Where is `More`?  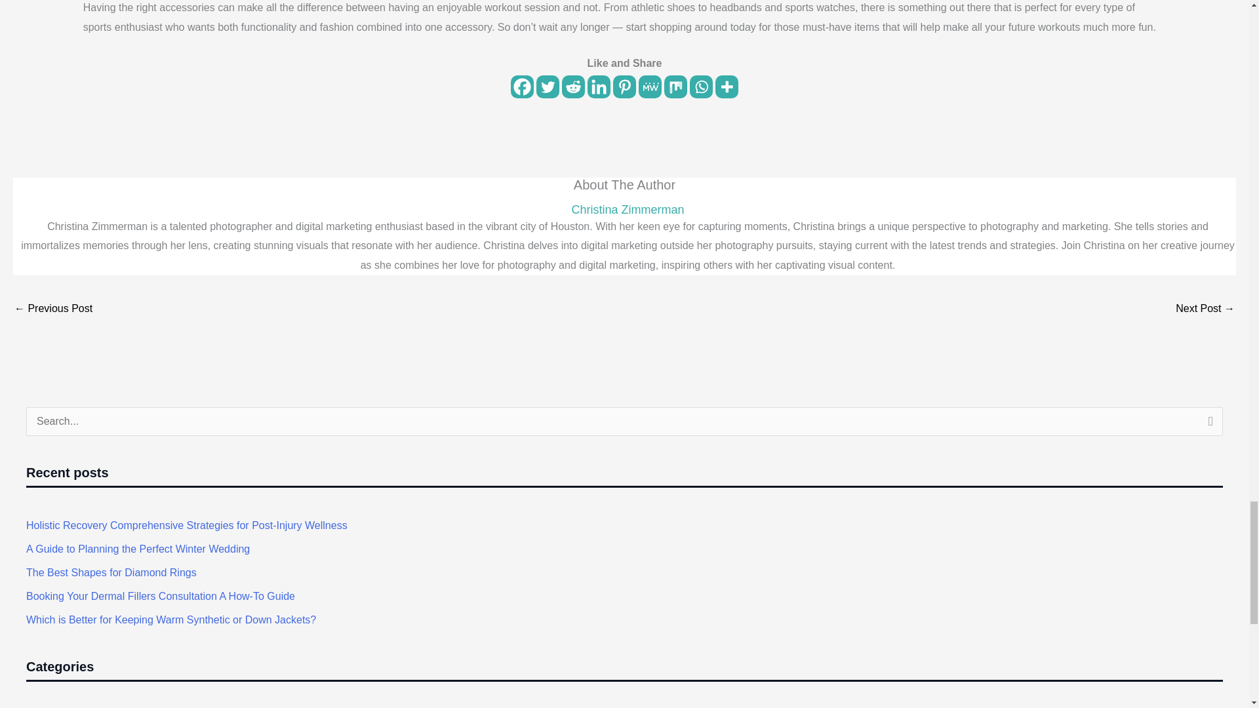 More is located at coordinates (727, 87).